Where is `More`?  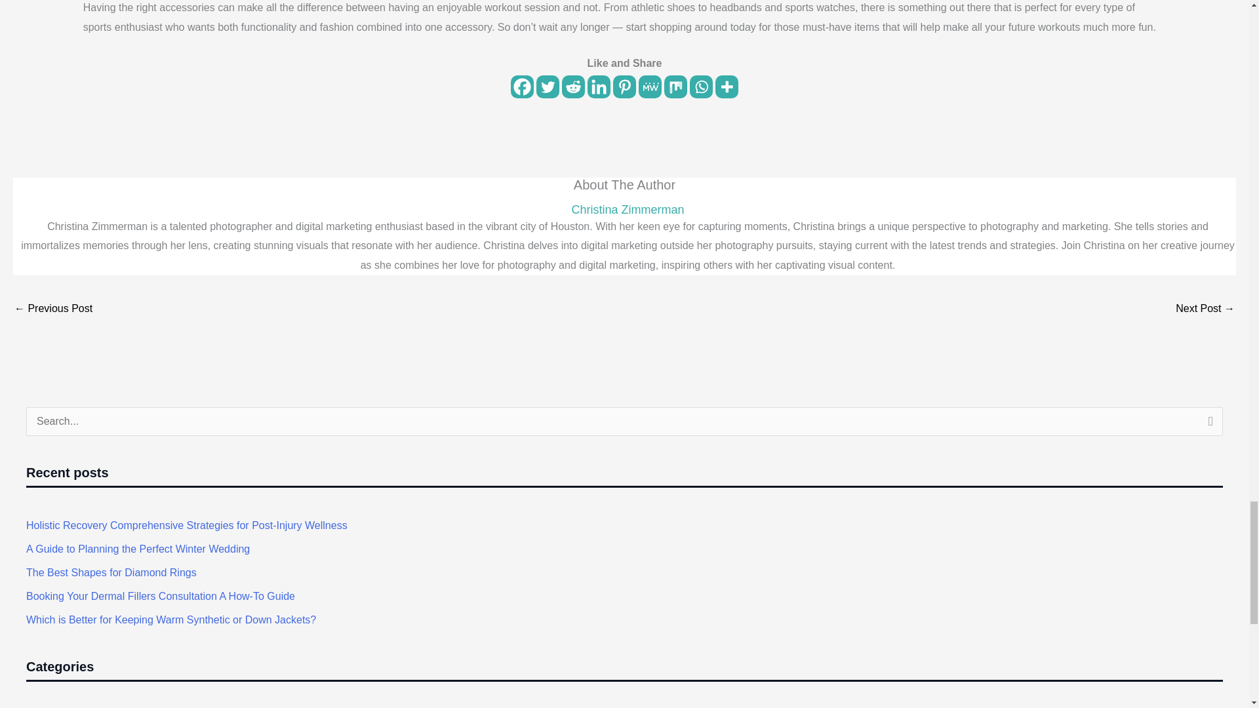 More is located at coordinates (727, 87).